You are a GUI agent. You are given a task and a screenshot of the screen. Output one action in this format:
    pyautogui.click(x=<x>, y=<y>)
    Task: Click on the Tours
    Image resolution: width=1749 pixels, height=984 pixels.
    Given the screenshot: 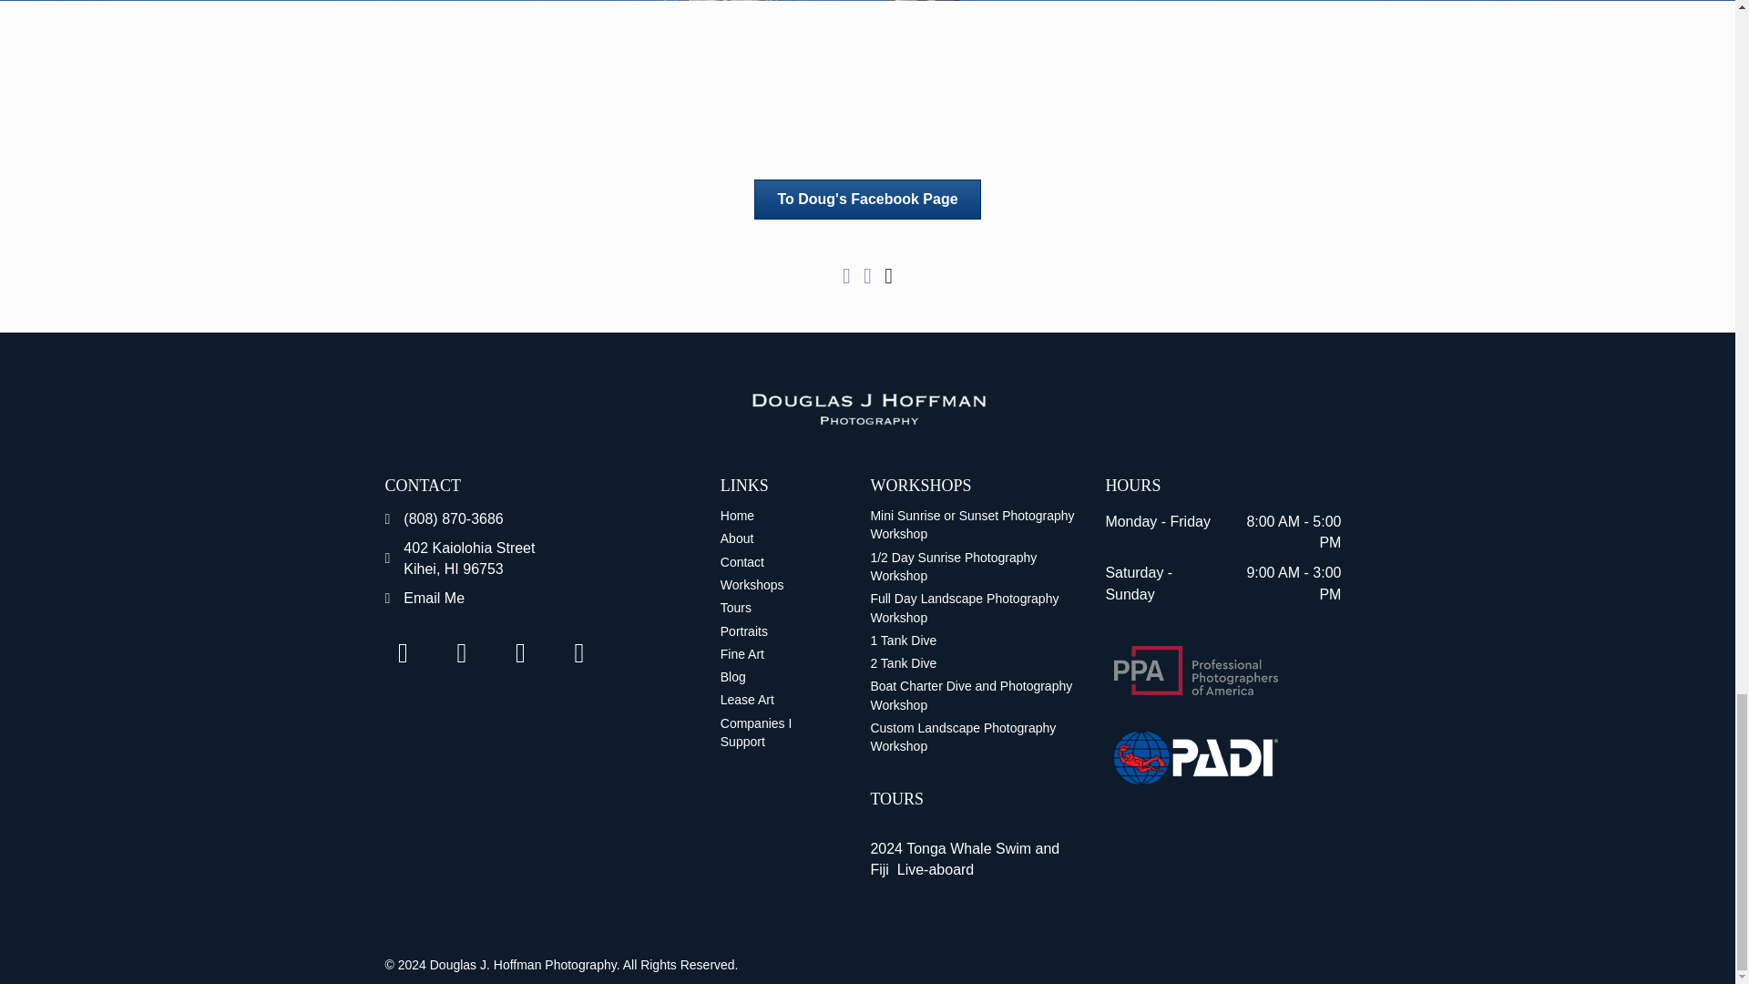 What is the action you would take?
    pyautogui.click(x=777, y=654)
    